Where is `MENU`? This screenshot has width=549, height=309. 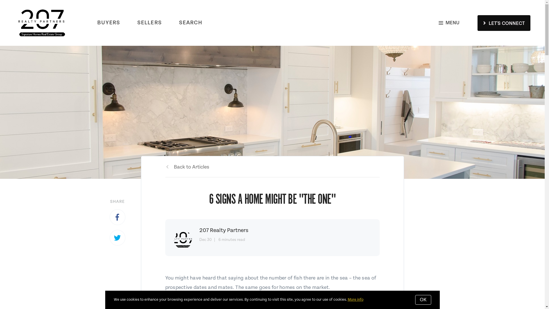 MENU is located at coordinates (449, 23).